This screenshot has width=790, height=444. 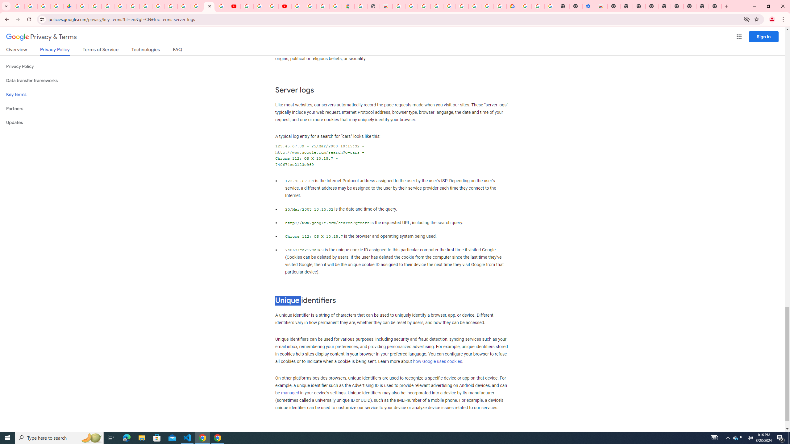 What do you see at coordinates (285, 6) in the screenshot?
I see `Content Creator Programs & Opportunities - YouTube Creators` at bounding box center [285, 6].